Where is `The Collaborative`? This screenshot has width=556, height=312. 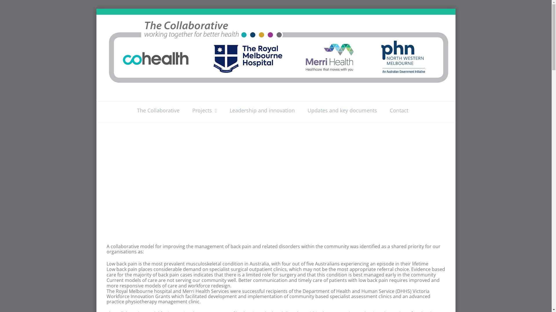
The Collaborative is located at coordinates (162, 111).